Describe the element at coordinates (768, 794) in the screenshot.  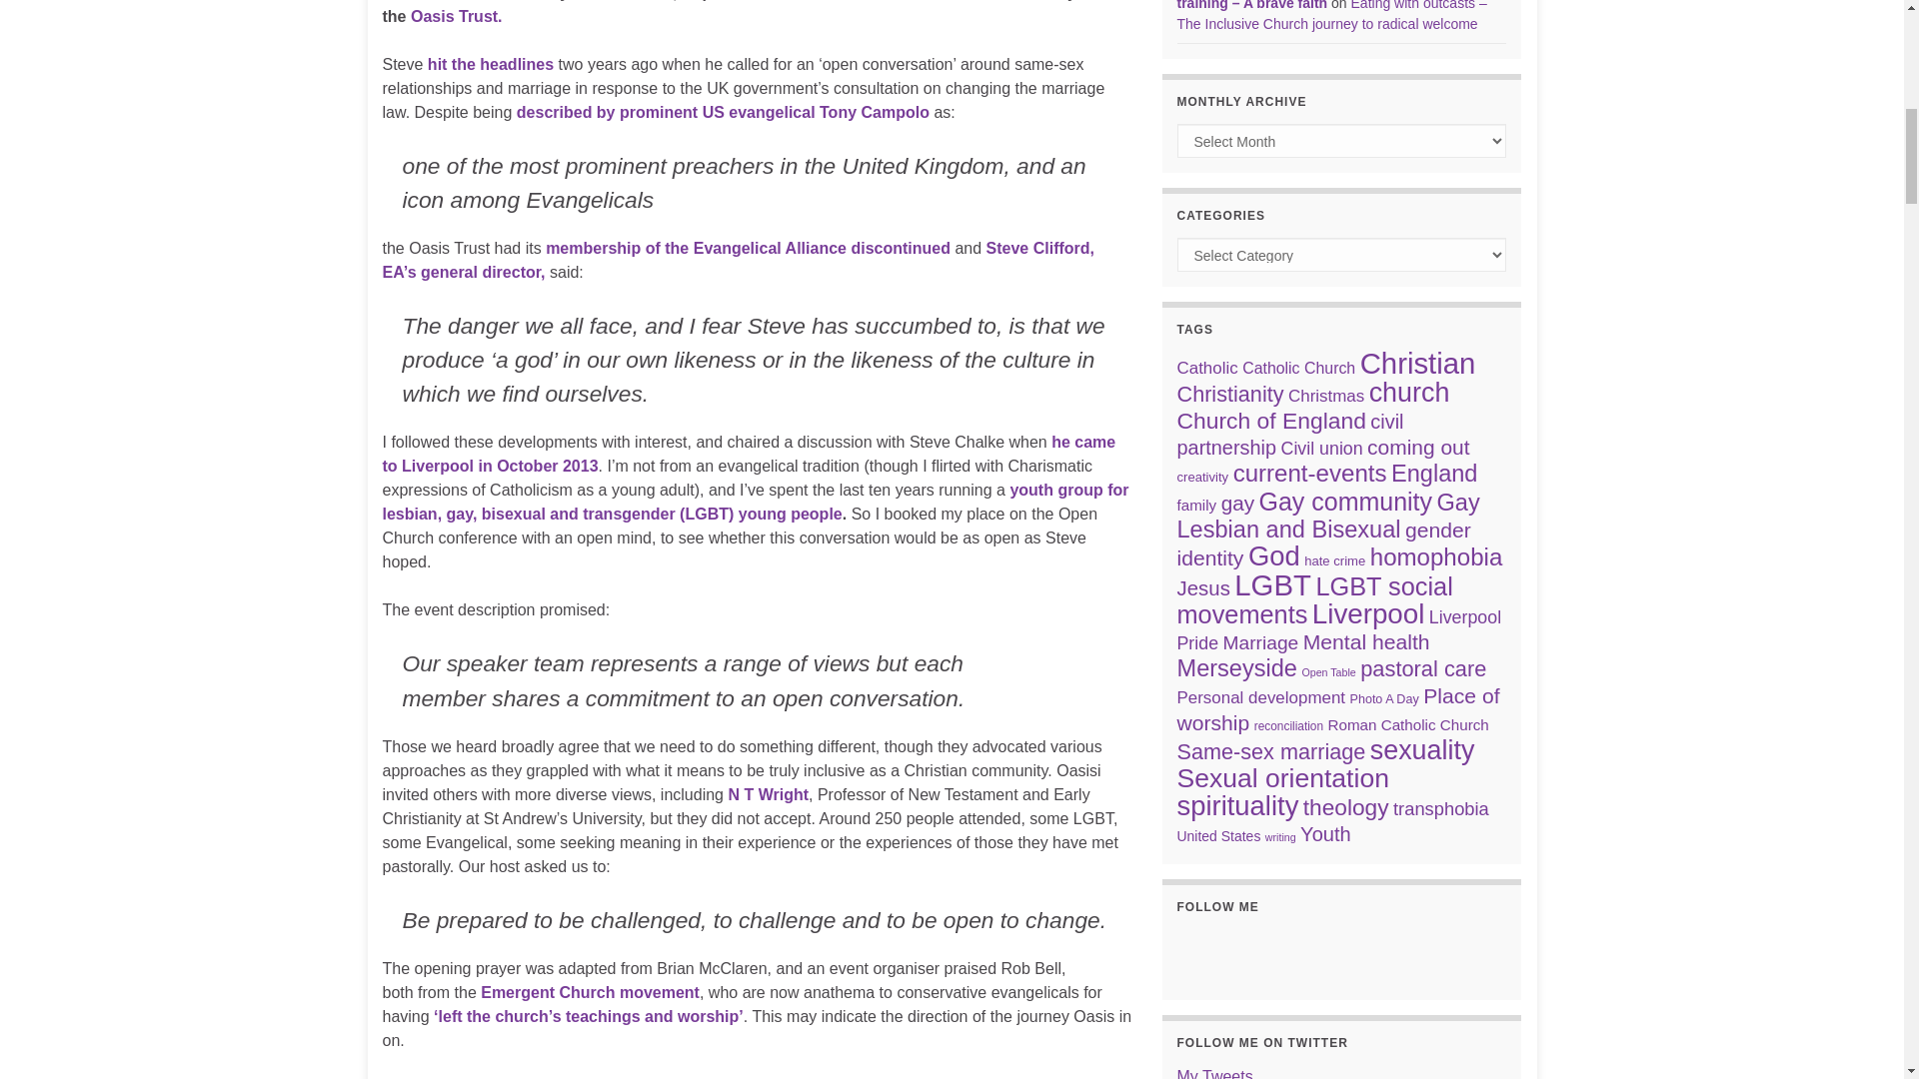
I see `N T Wright` at that location.